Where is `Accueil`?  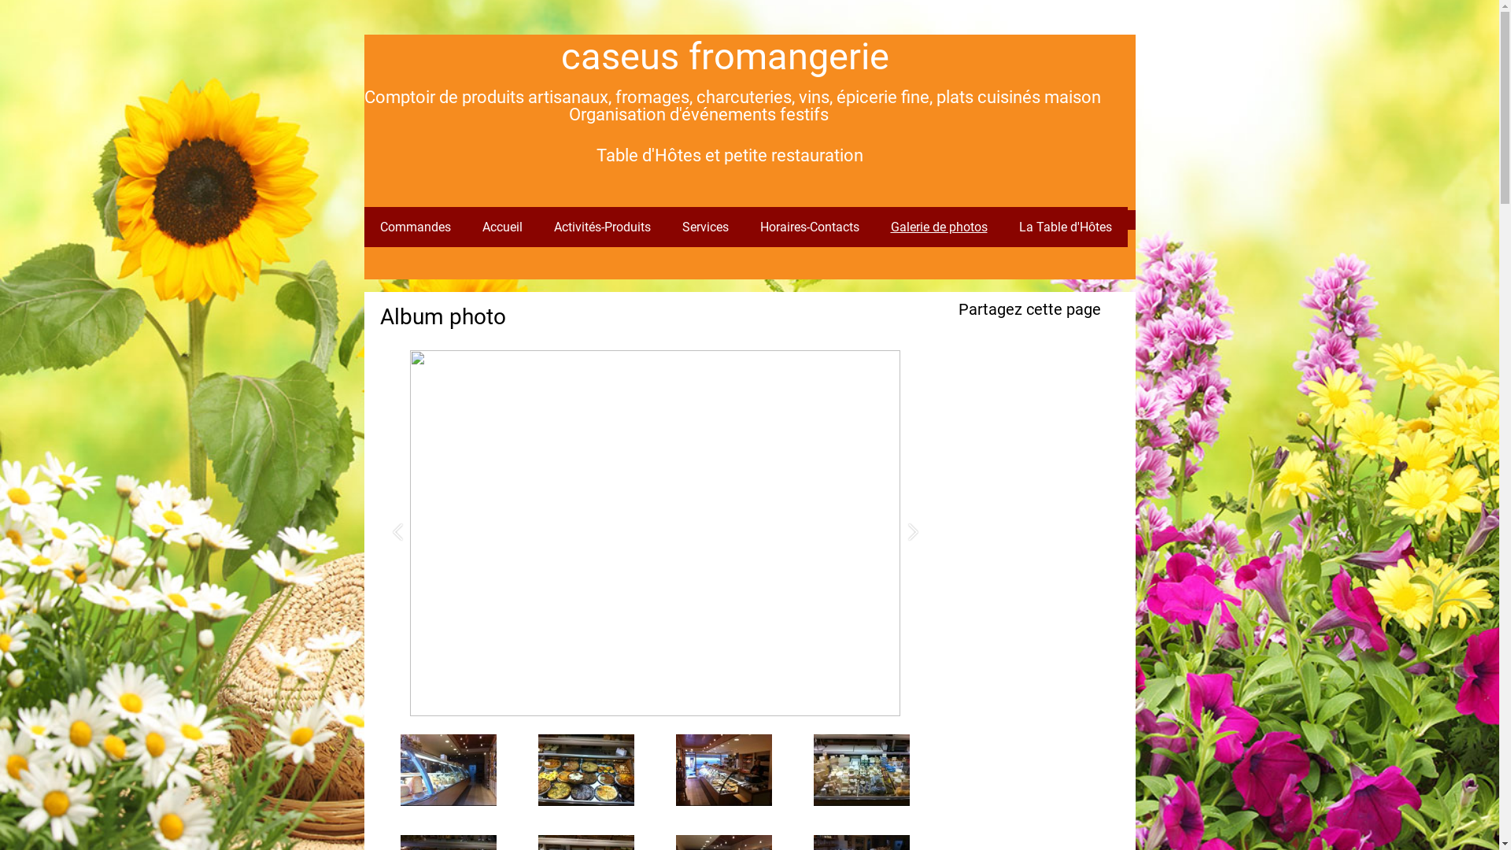
Accueil is located at coordinates (502, 227).